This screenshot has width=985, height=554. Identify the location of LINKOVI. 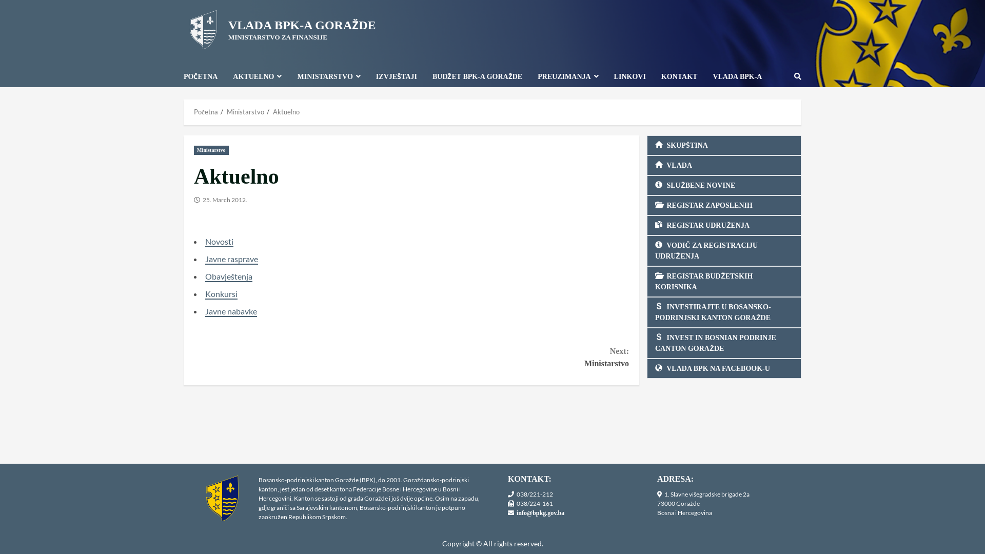
(630, 77).